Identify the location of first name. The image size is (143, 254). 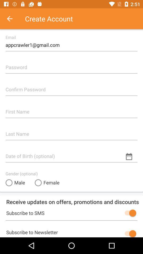
(71, 110).